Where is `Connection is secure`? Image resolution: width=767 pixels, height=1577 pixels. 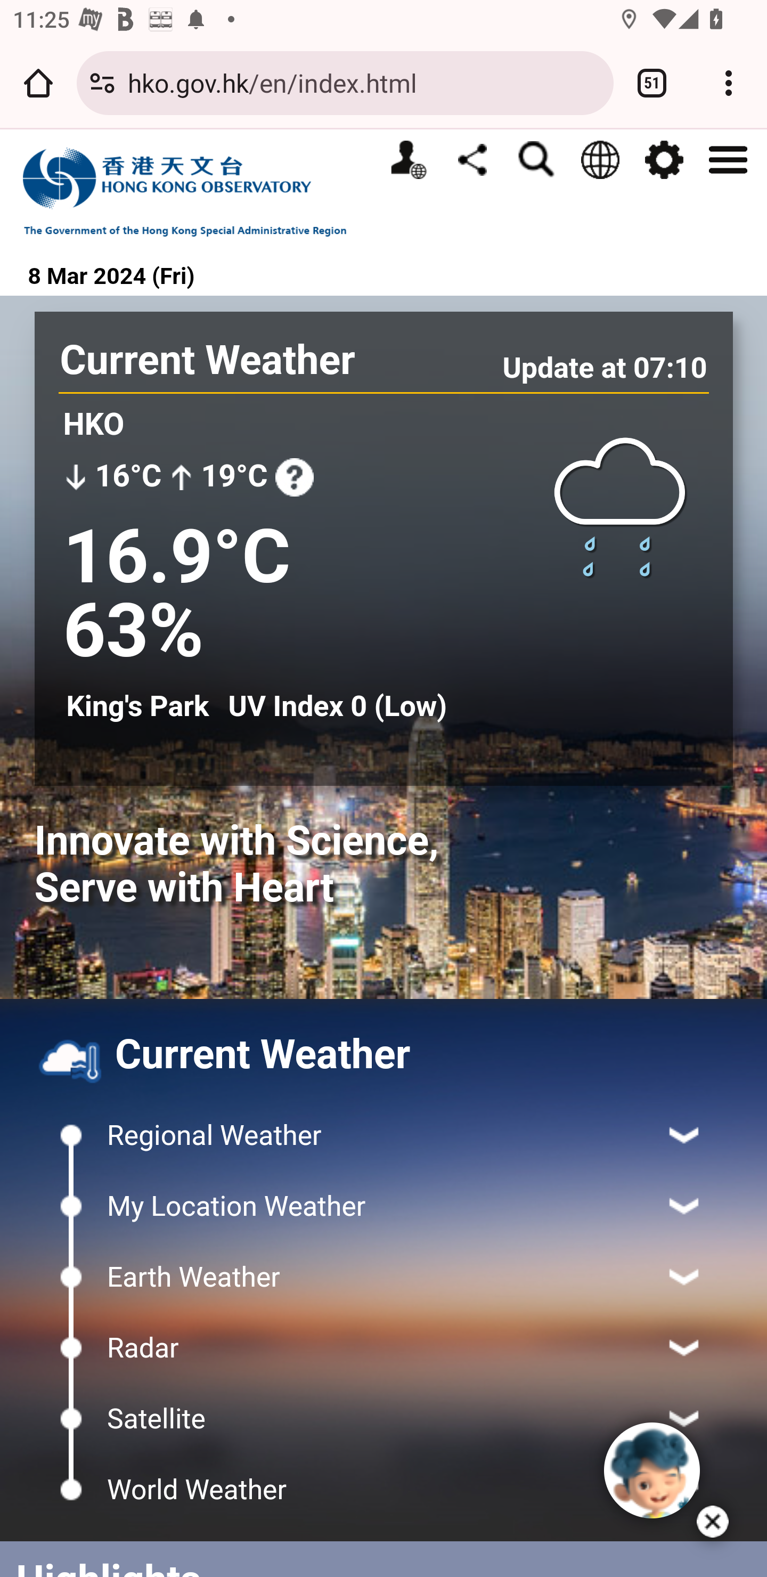 Connection is secure is located at coordinates (102, 83).